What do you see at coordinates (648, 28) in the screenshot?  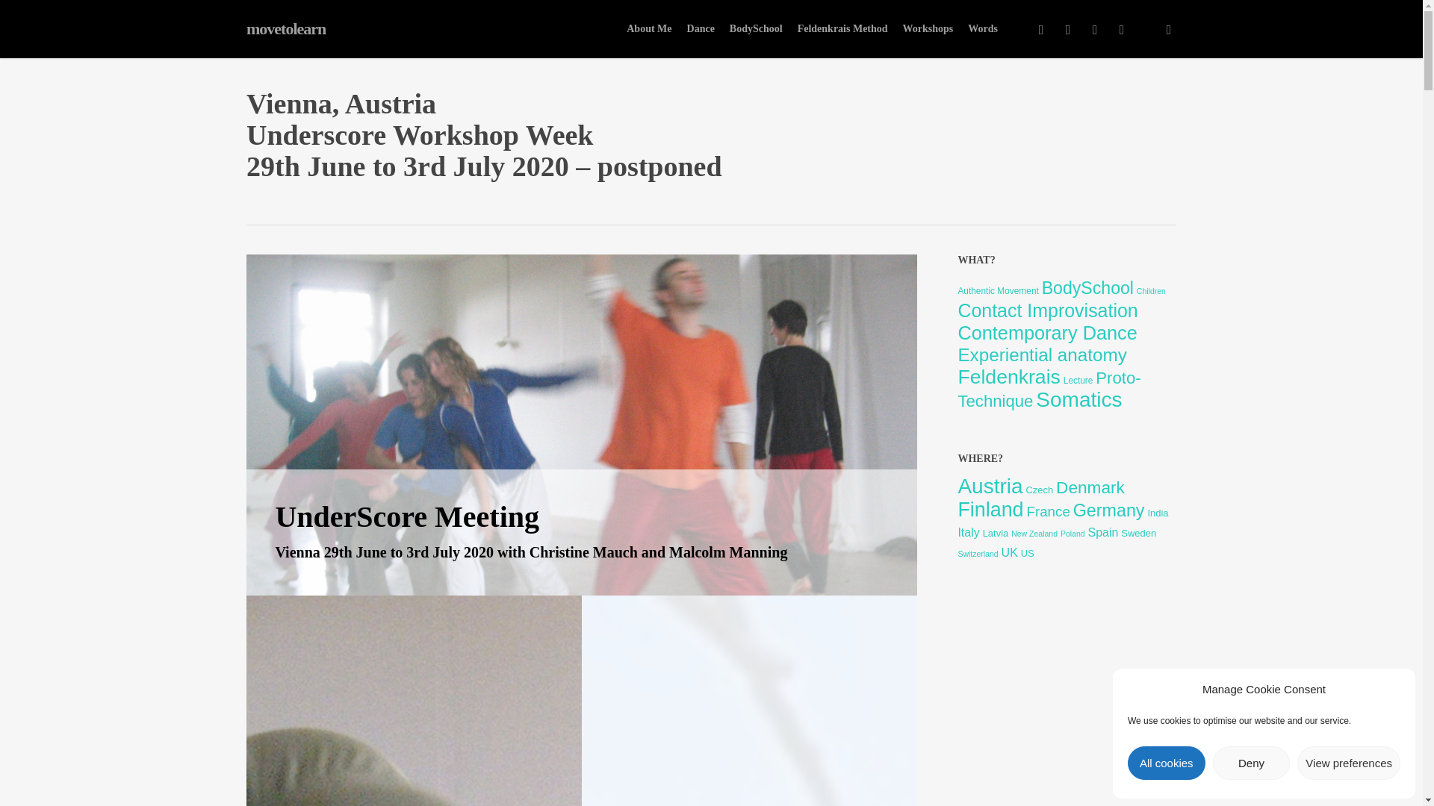 I see `About Me` at bounding box center [648, 28].